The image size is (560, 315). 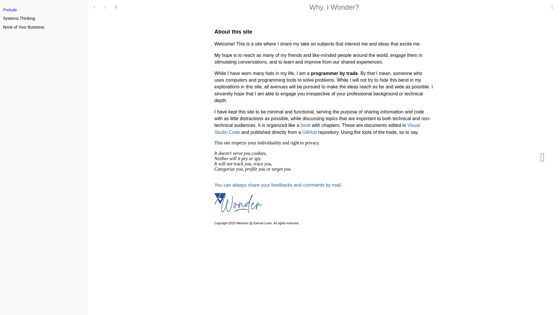 I want to click on Prelude, so click(x=10, y=10).